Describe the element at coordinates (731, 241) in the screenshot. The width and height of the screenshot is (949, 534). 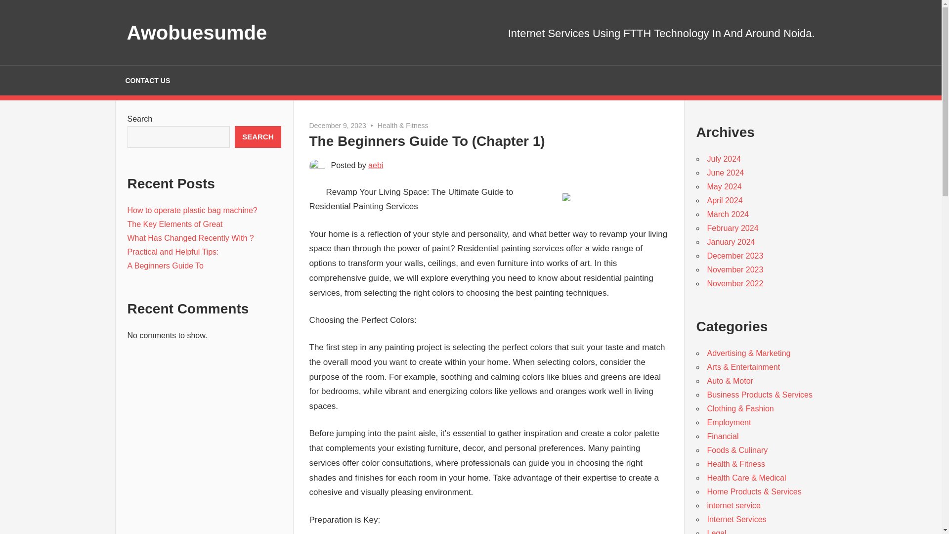
I see `January 2024` at that location.